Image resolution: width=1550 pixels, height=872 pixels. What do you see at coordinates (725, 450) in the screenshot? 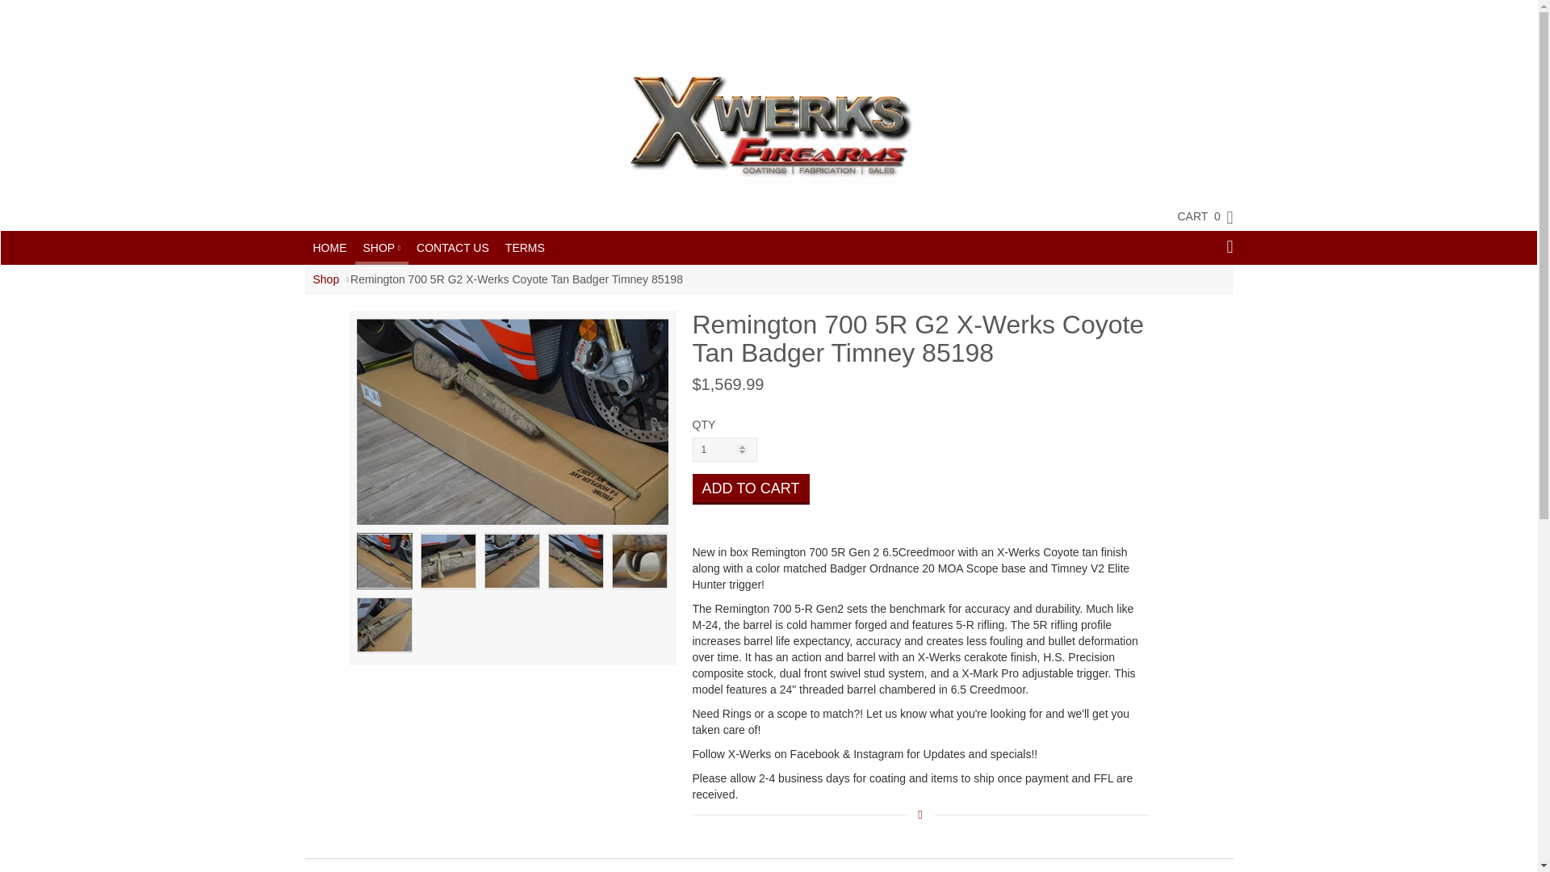
I see `1` at bounding box center [725, 450].